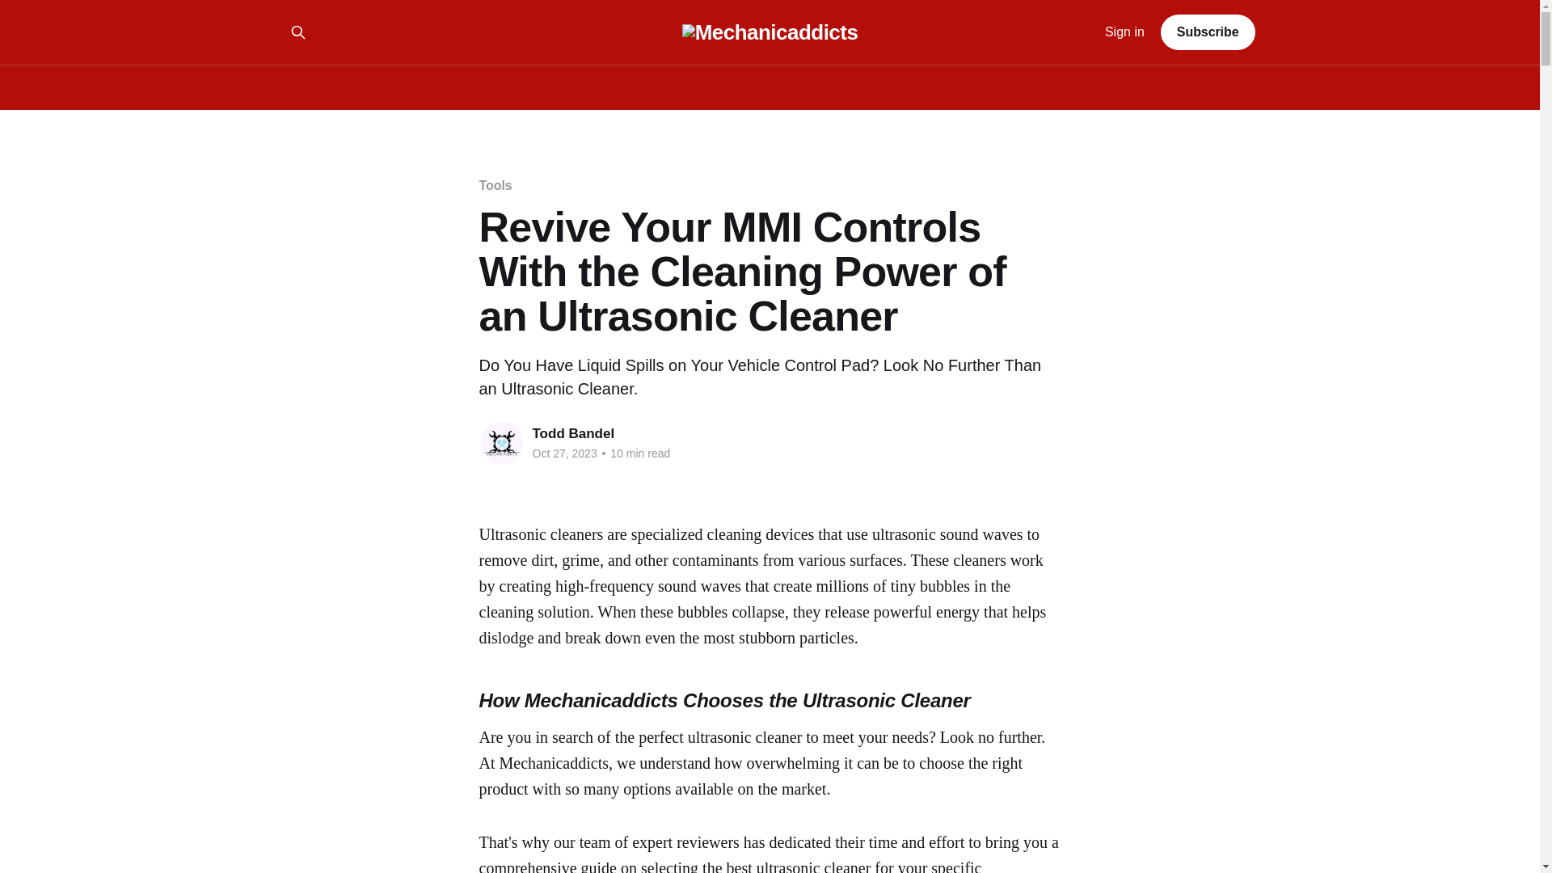  Describe the element at coordinates (495, 185) in the screenshot. I see `Tools` at that location.